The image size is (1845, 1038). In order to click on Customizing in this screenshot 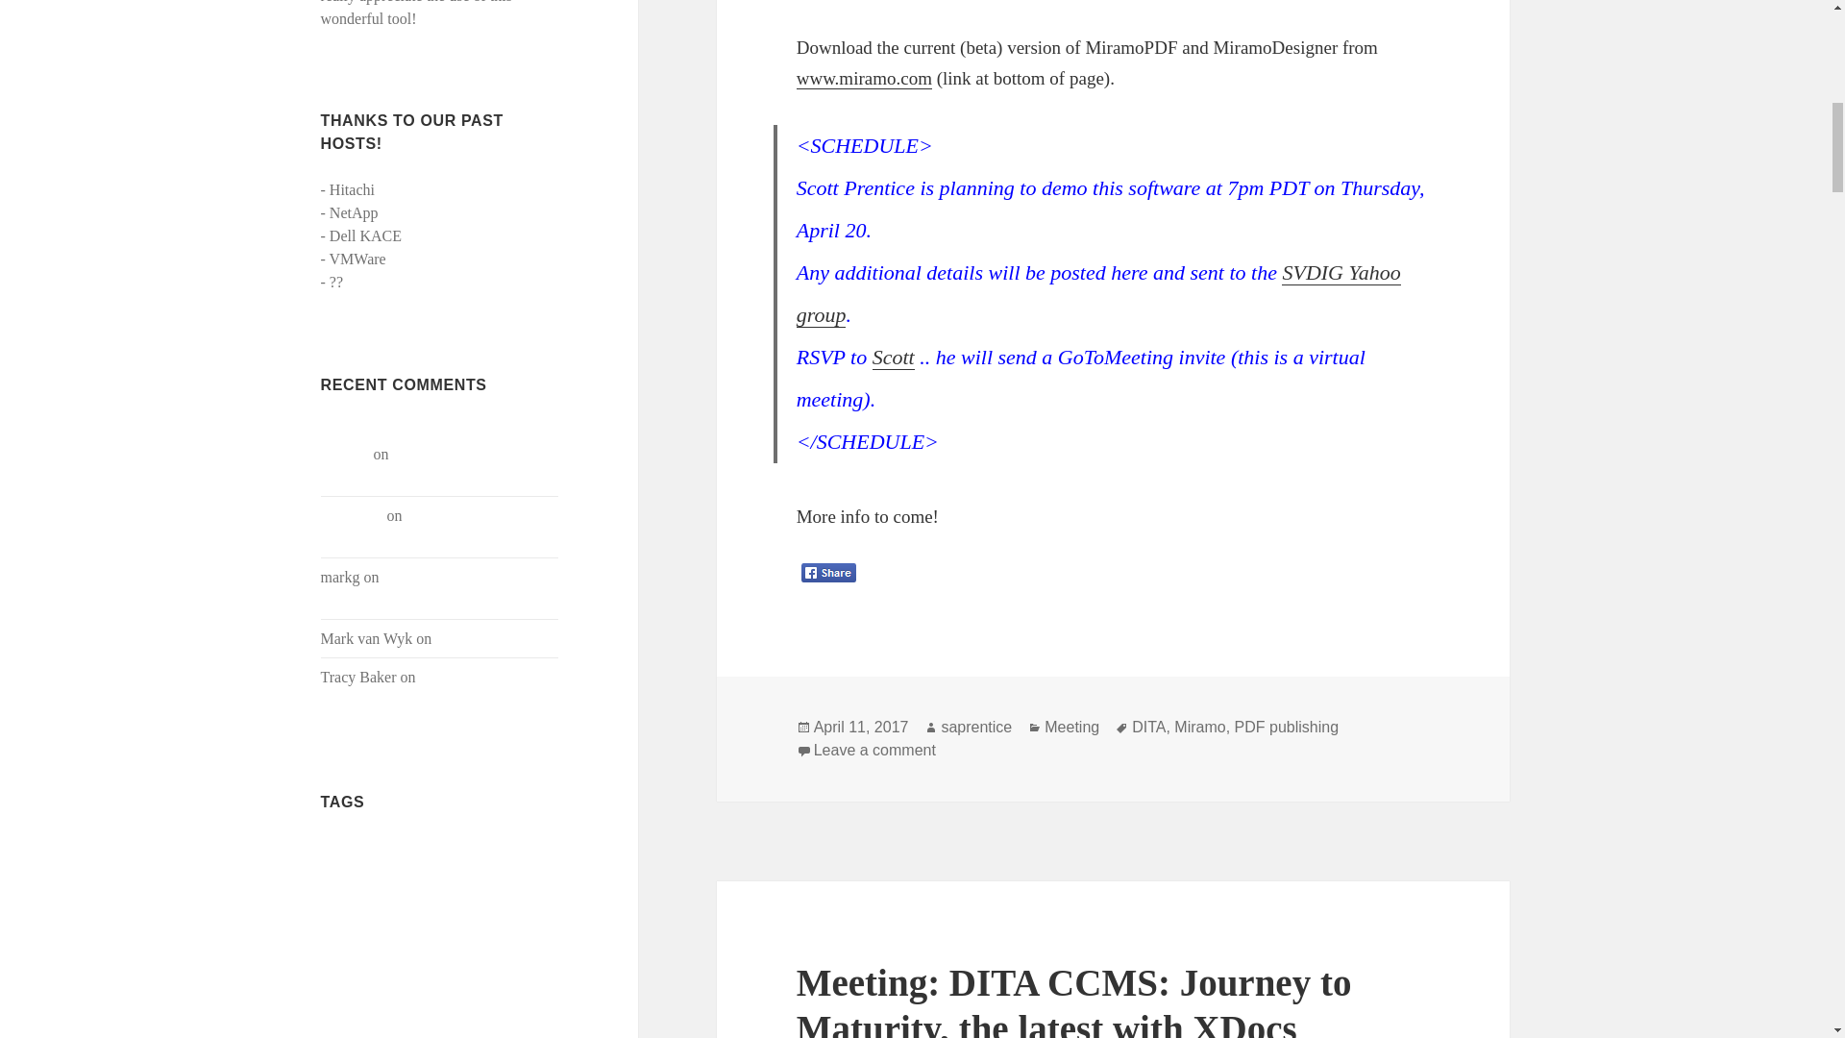, I will do `click(415, 915)`.